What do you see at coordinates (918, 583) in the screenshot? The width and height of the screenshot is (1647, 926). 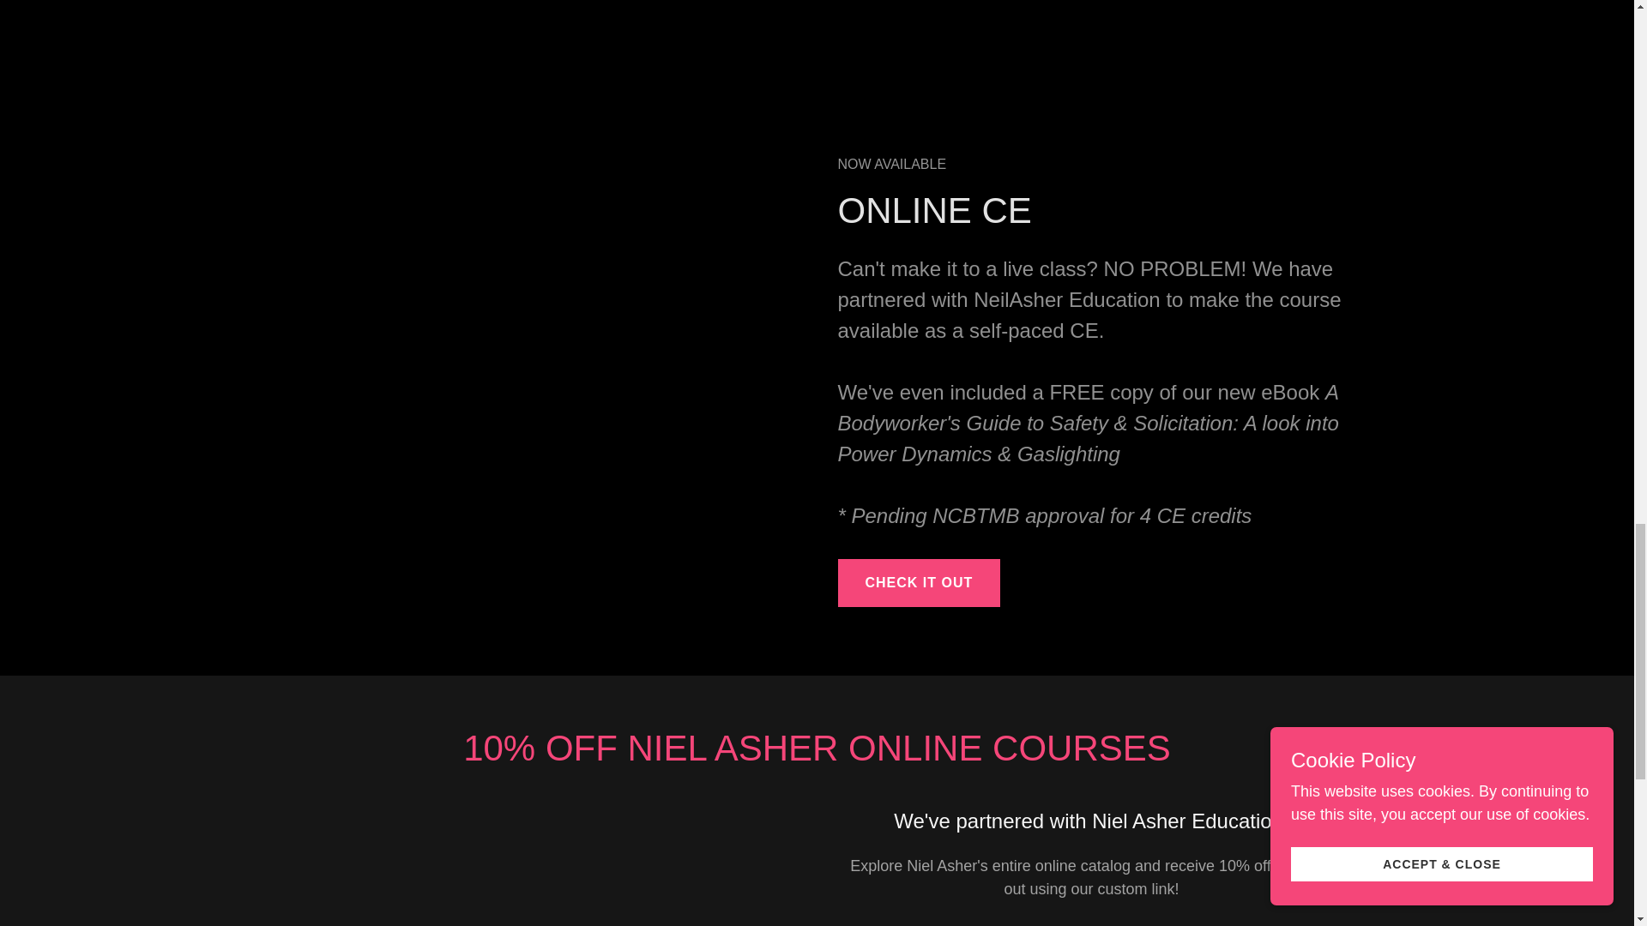 I see `CHECK IT OUT` at bounding box center [918, 583].